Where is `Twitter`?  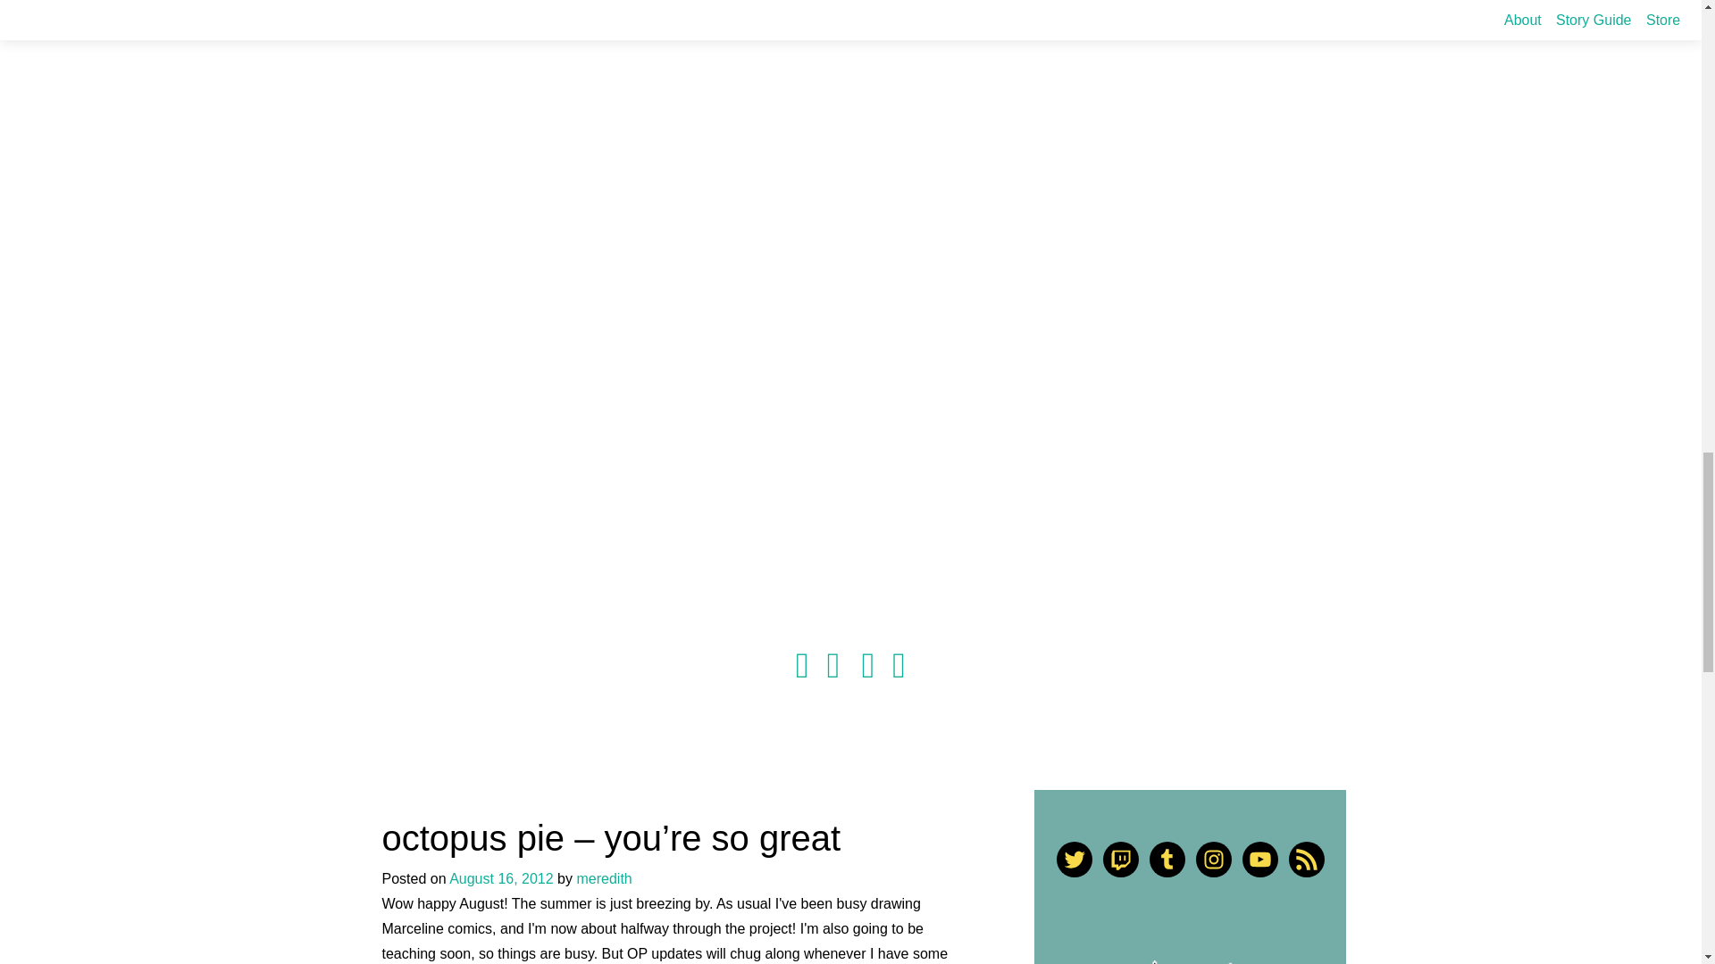 Twitter is located at coordinates (1074, 859).